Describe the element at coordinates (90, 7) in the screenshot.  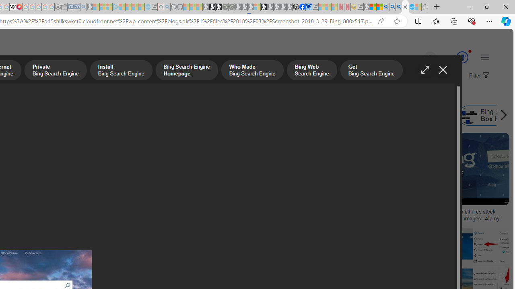
I see `Microsoft Start Gaming - Sleeping` at that location.